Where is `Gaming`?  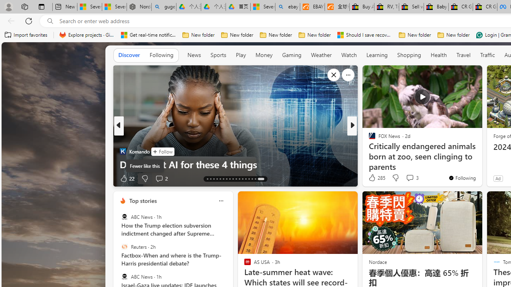 Gaming is located at coordinates (291, 55).